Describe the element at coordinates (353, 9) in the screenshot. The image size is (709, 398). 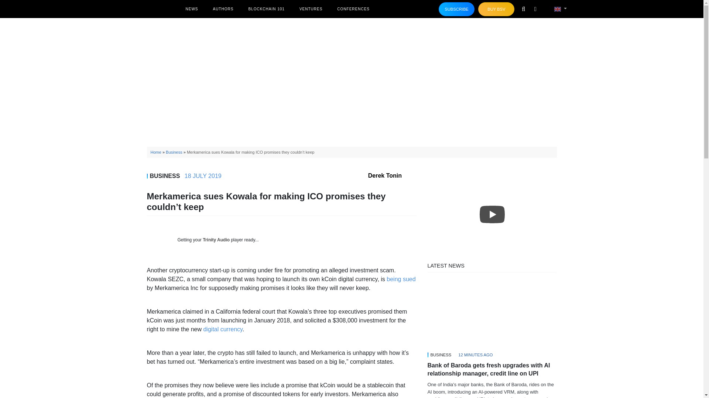
I see `CONFERENCES` at that location.